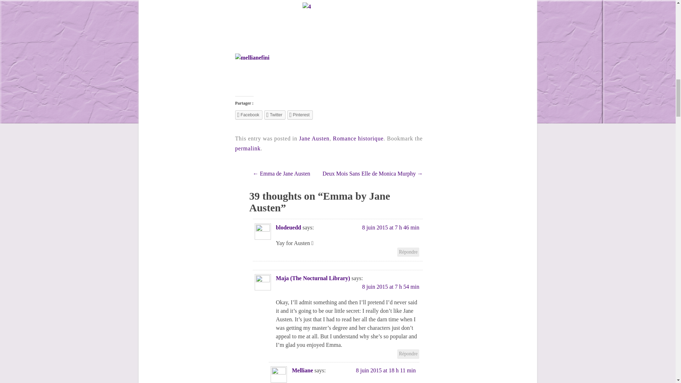 Image resolution: width=681 pixels, height=383 pixels. I want to click on 8 juin 2015 at 7 h 54 min, so click(391, 287).